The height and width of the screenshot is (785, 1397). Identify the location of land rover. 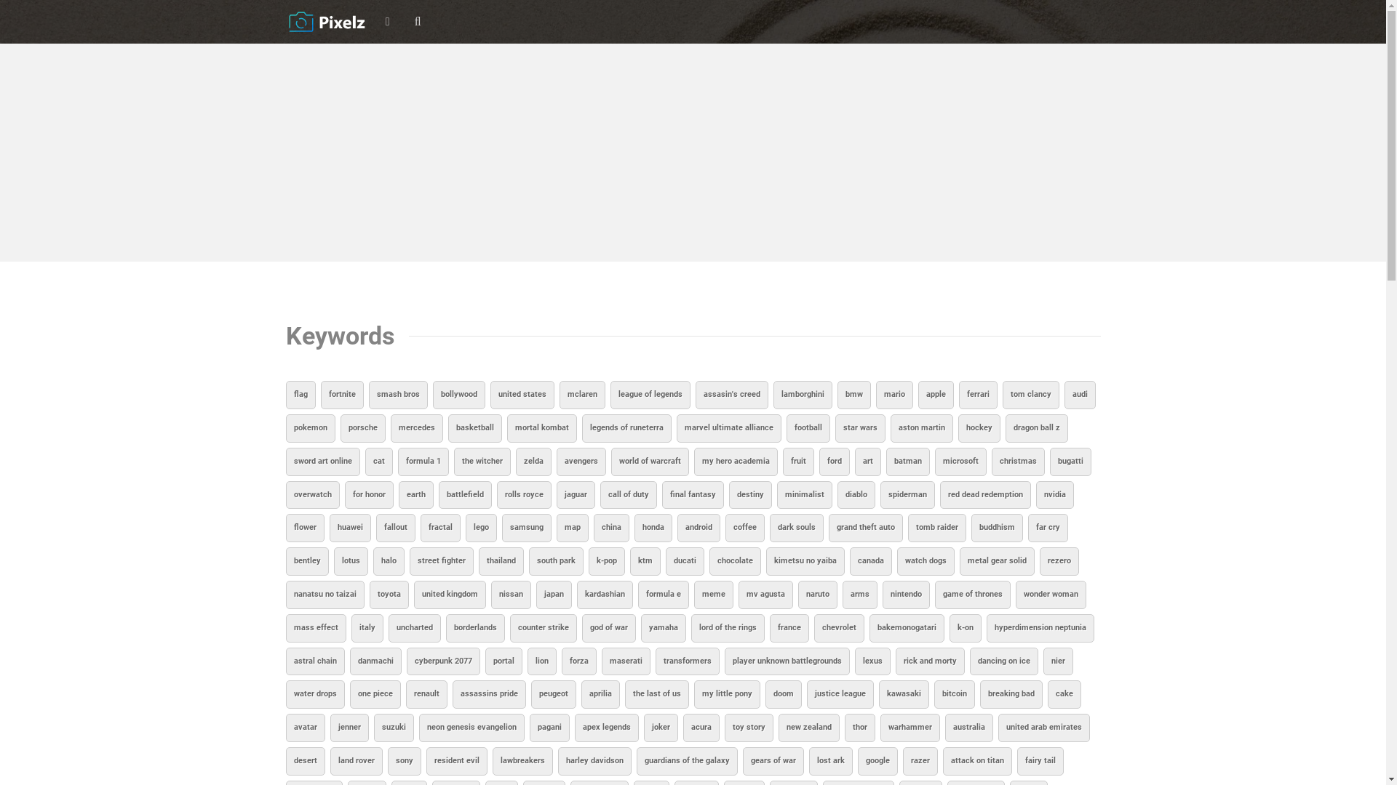
(357, 762).